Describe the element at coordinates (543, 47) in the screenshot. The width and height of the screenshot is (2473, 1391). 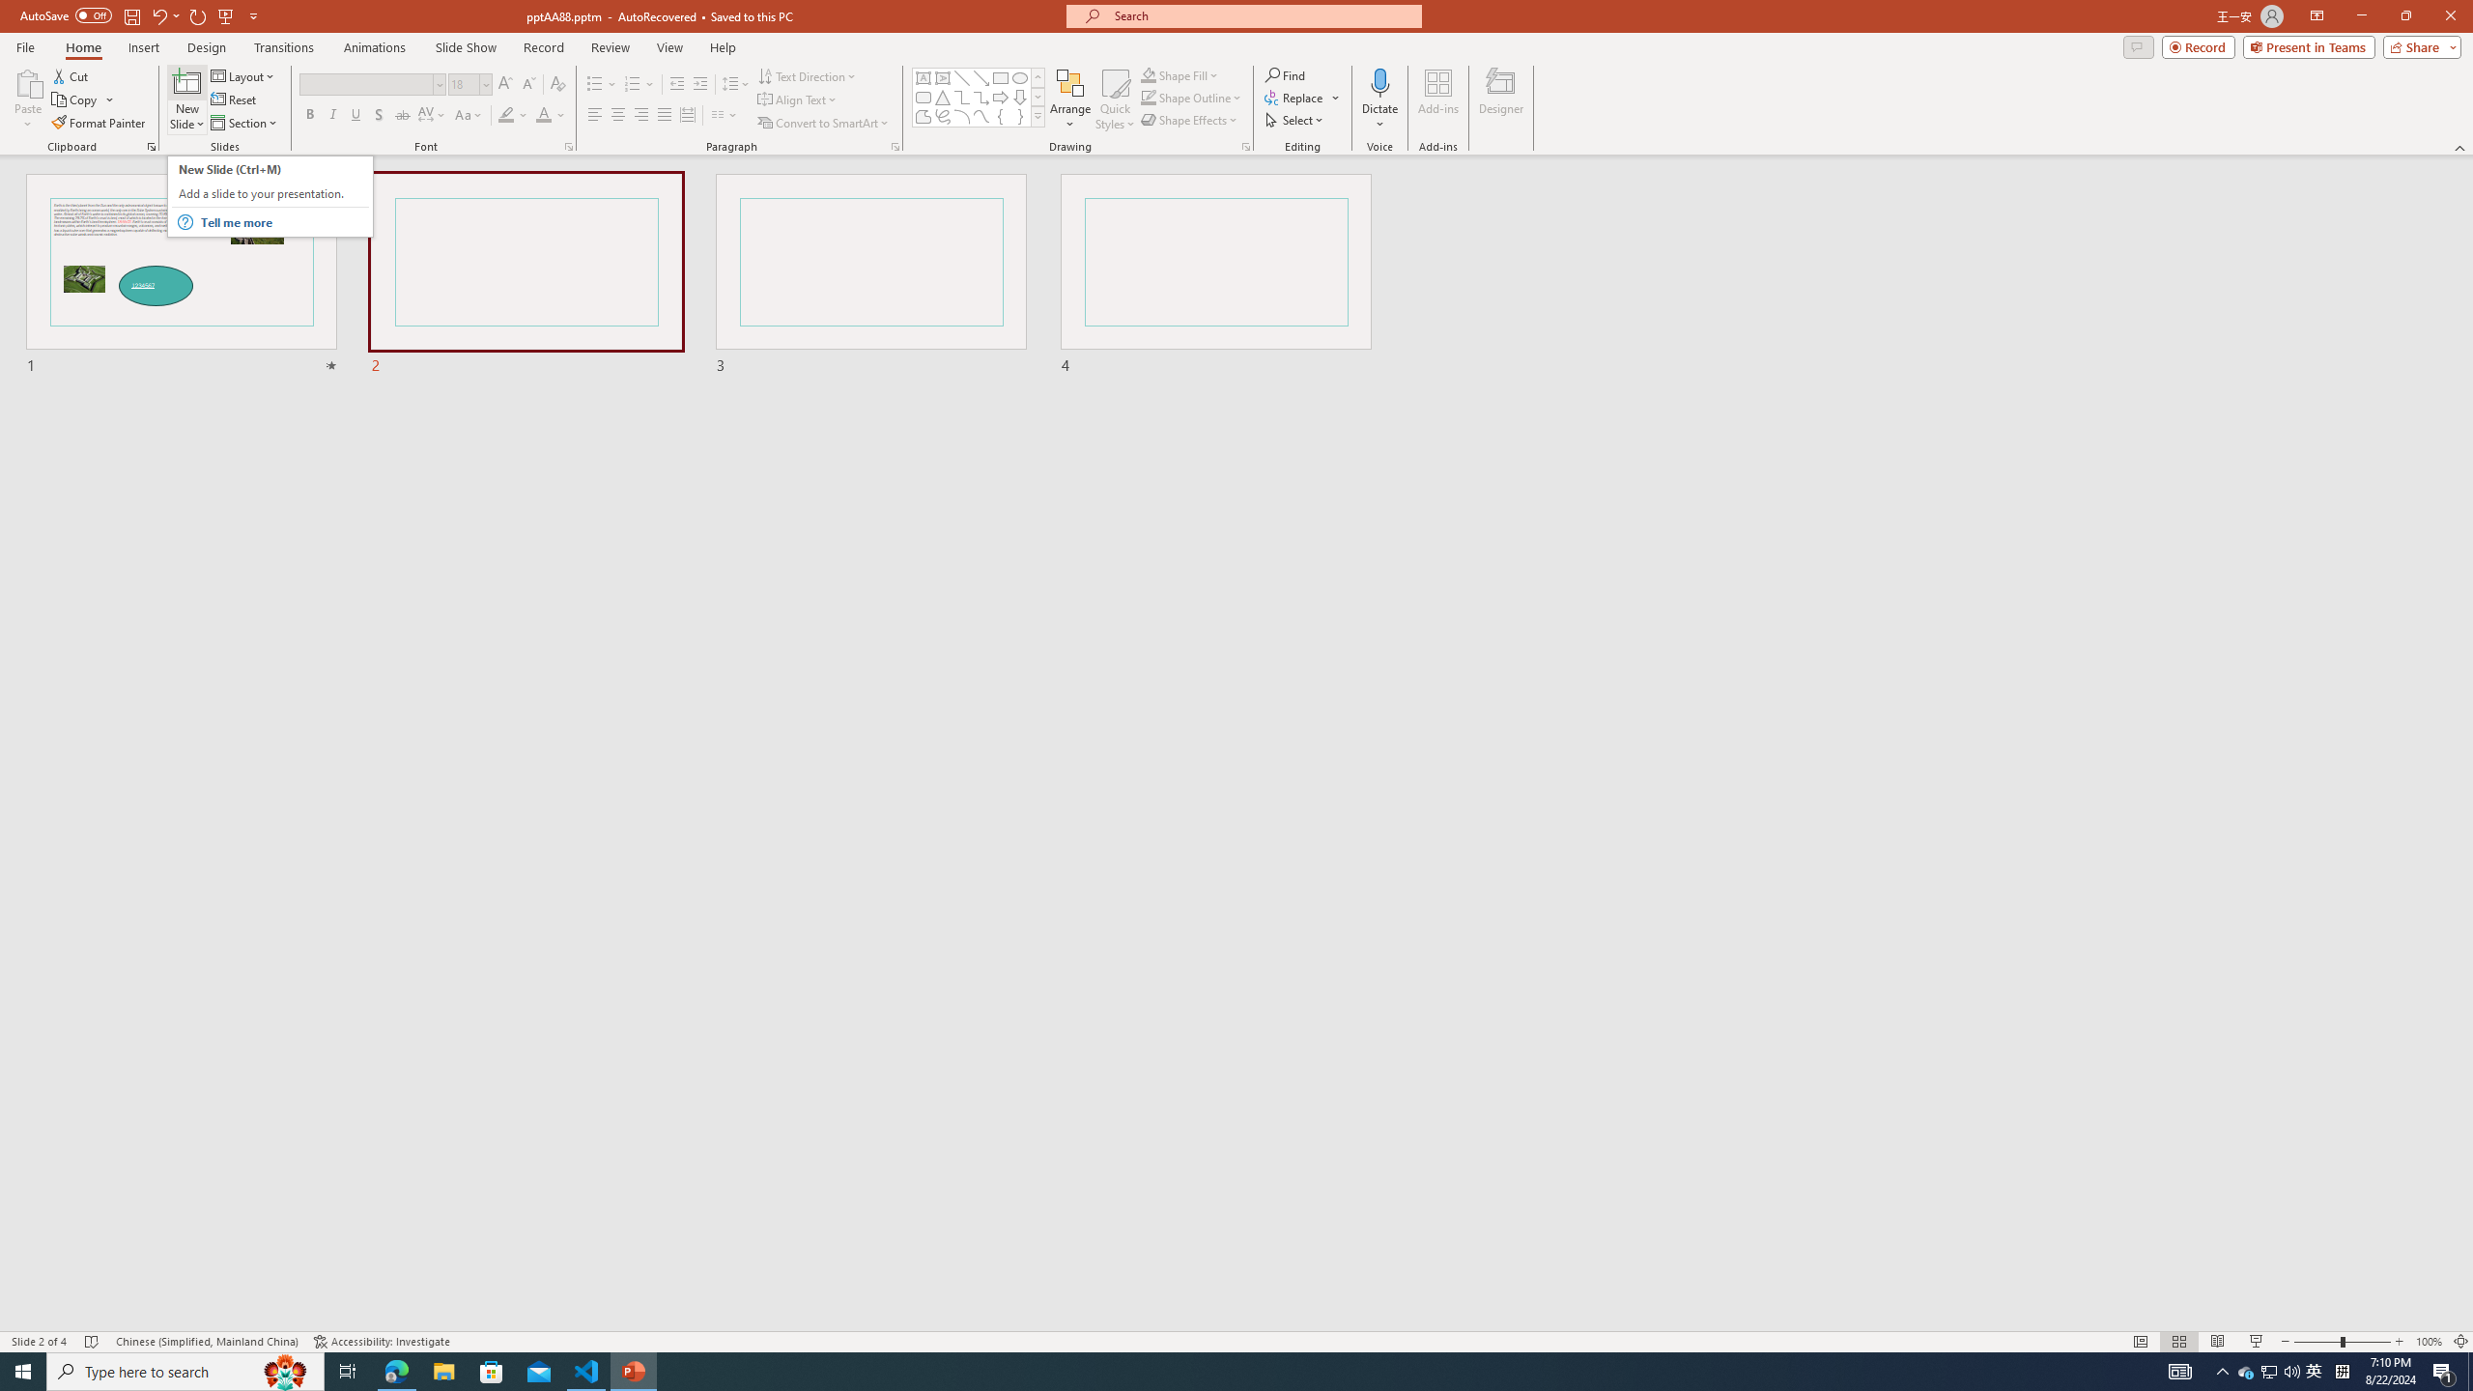
I see `Record` at that location.